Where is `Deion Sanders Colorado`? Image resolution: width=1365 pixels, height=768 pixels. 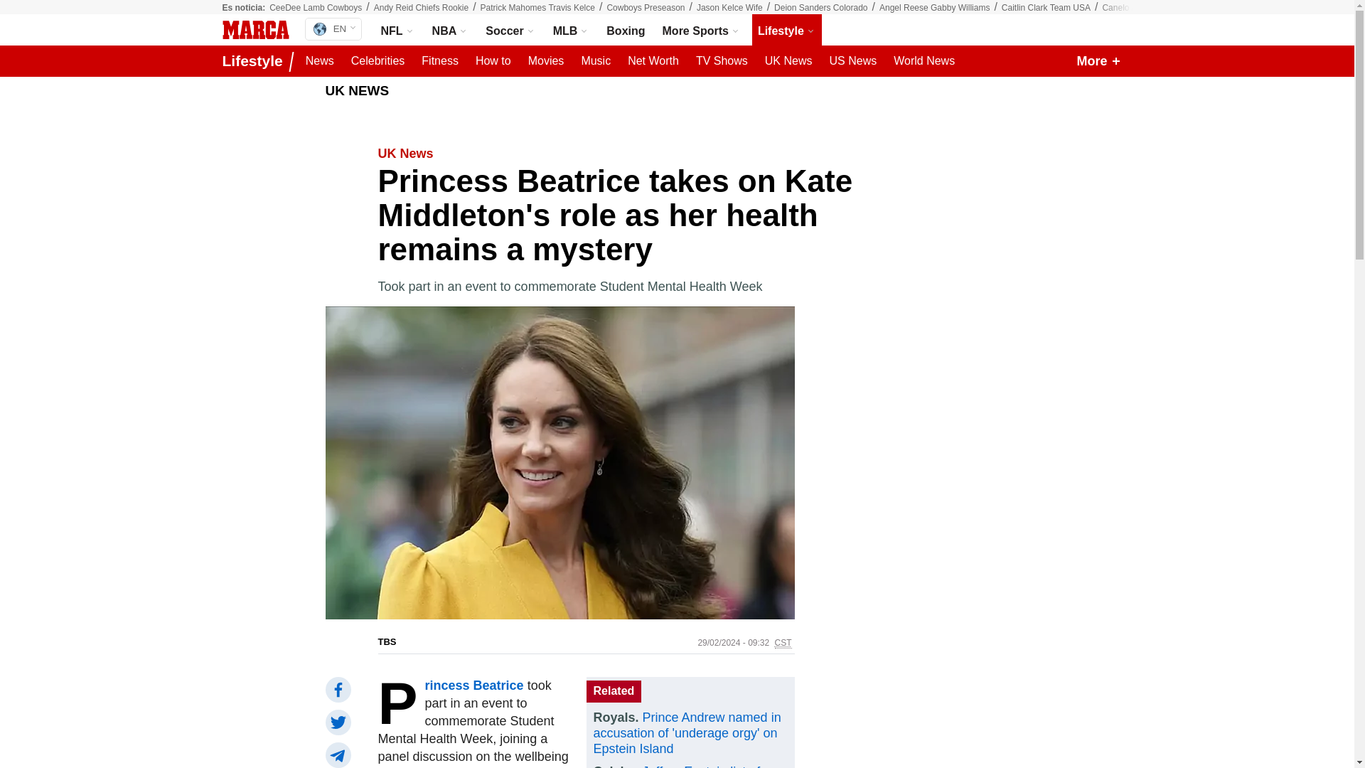 Deion Sanders Colorado is located at coordinates (820, 8).